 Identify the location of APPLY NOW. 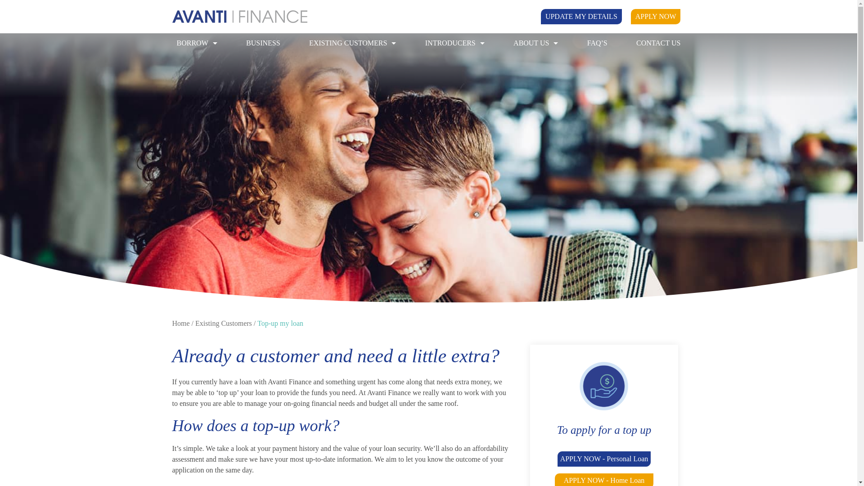
(655, 17).